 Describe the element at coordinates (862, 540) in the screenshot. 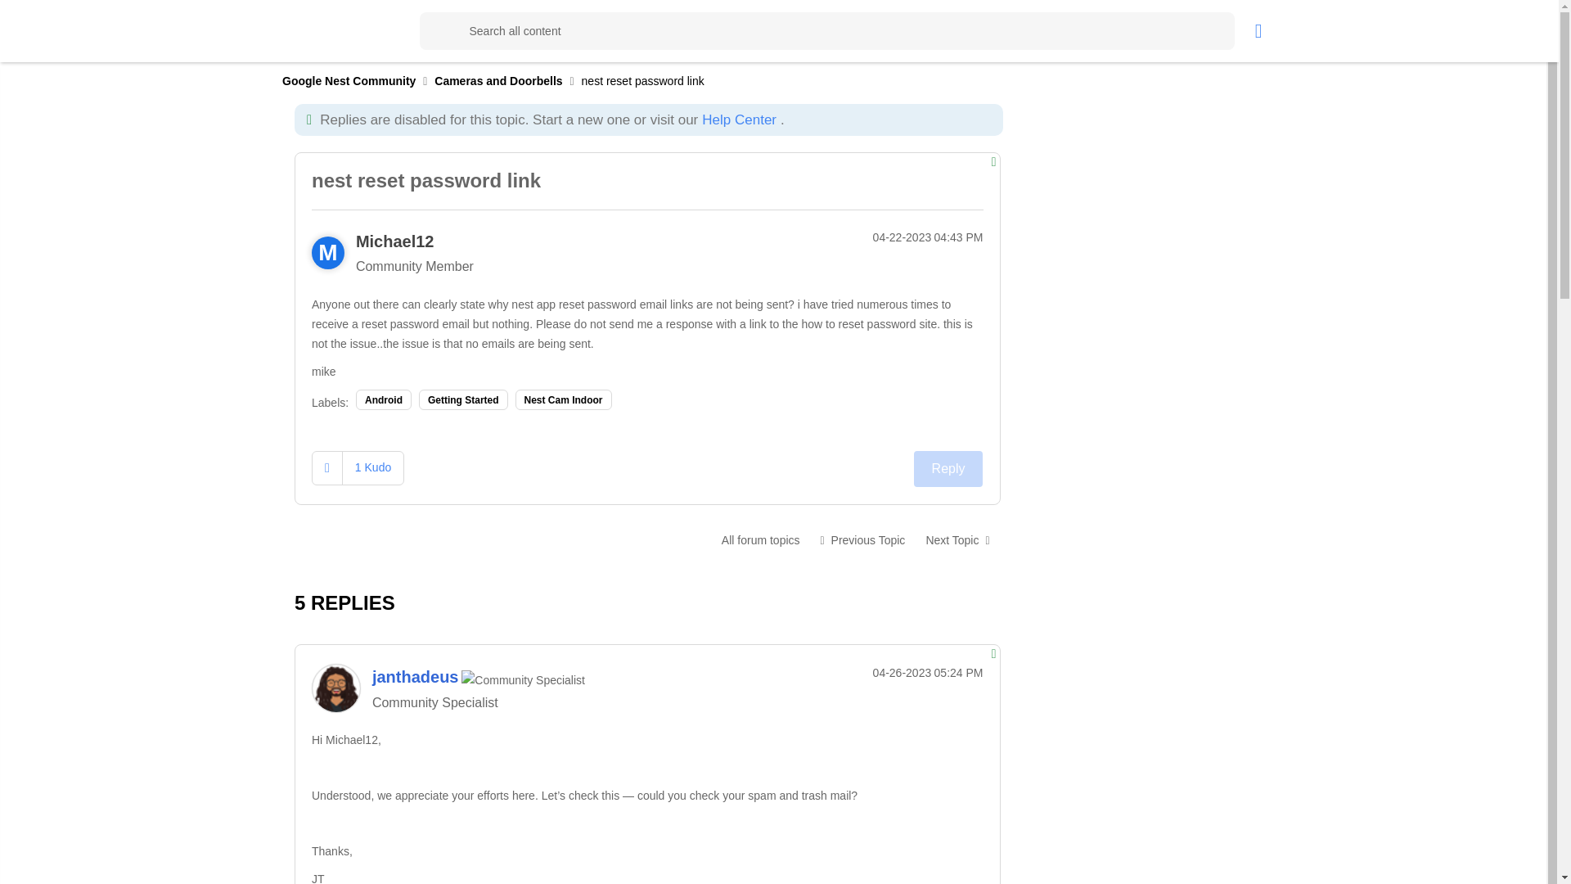

I see `Google Nest Wired Camera` at that location.